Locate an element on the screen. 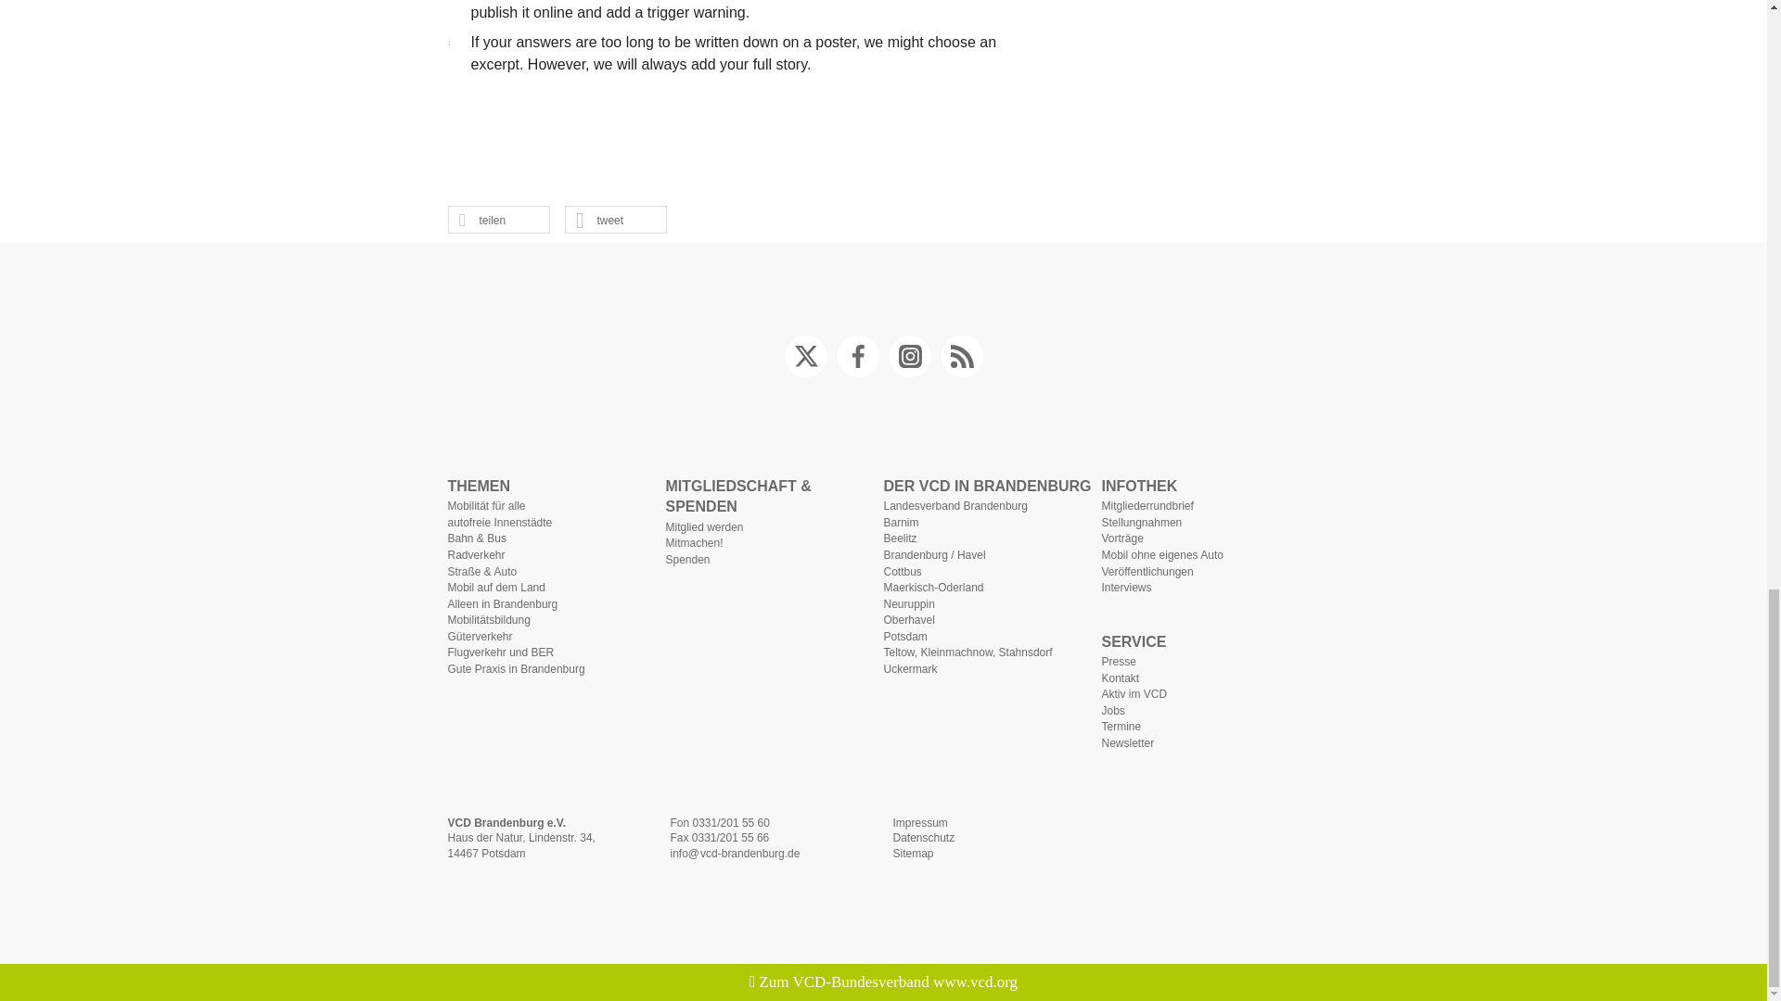 This screenshot has height=1001, width=1781. VCD  RSS is located at coordinates (960, 356).